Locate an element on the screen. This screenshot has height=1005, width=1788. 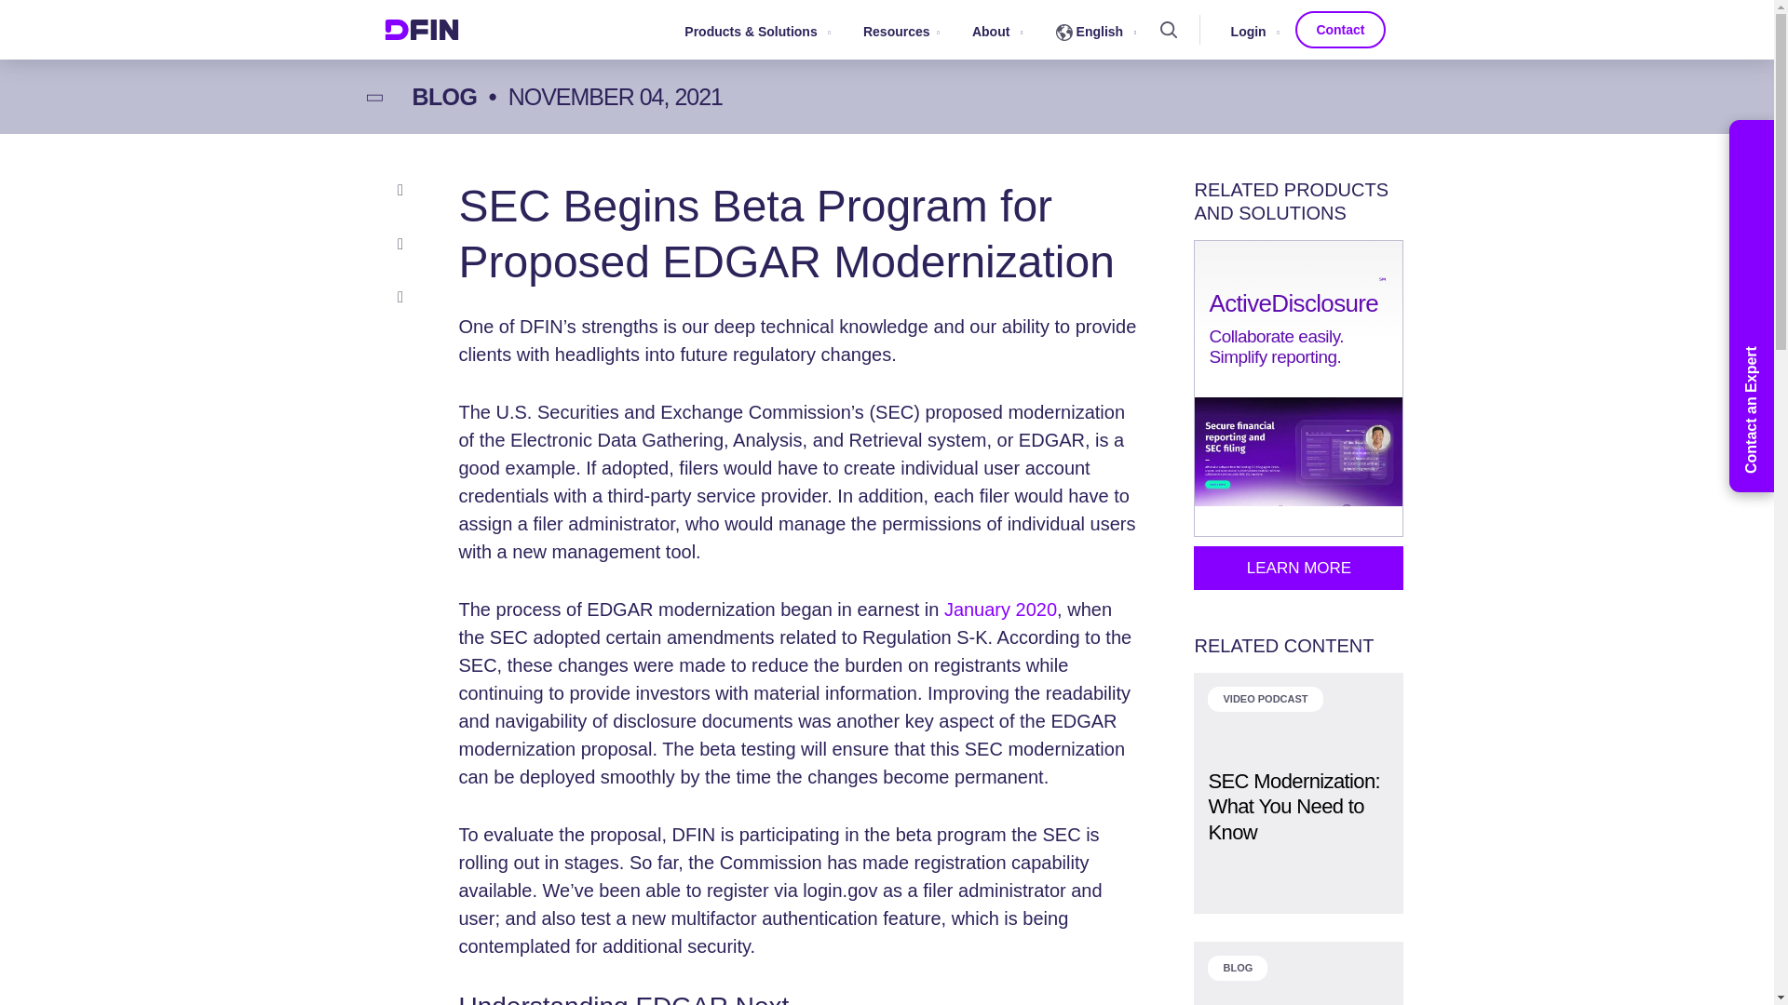
Home is located at coordinates (421, 30).